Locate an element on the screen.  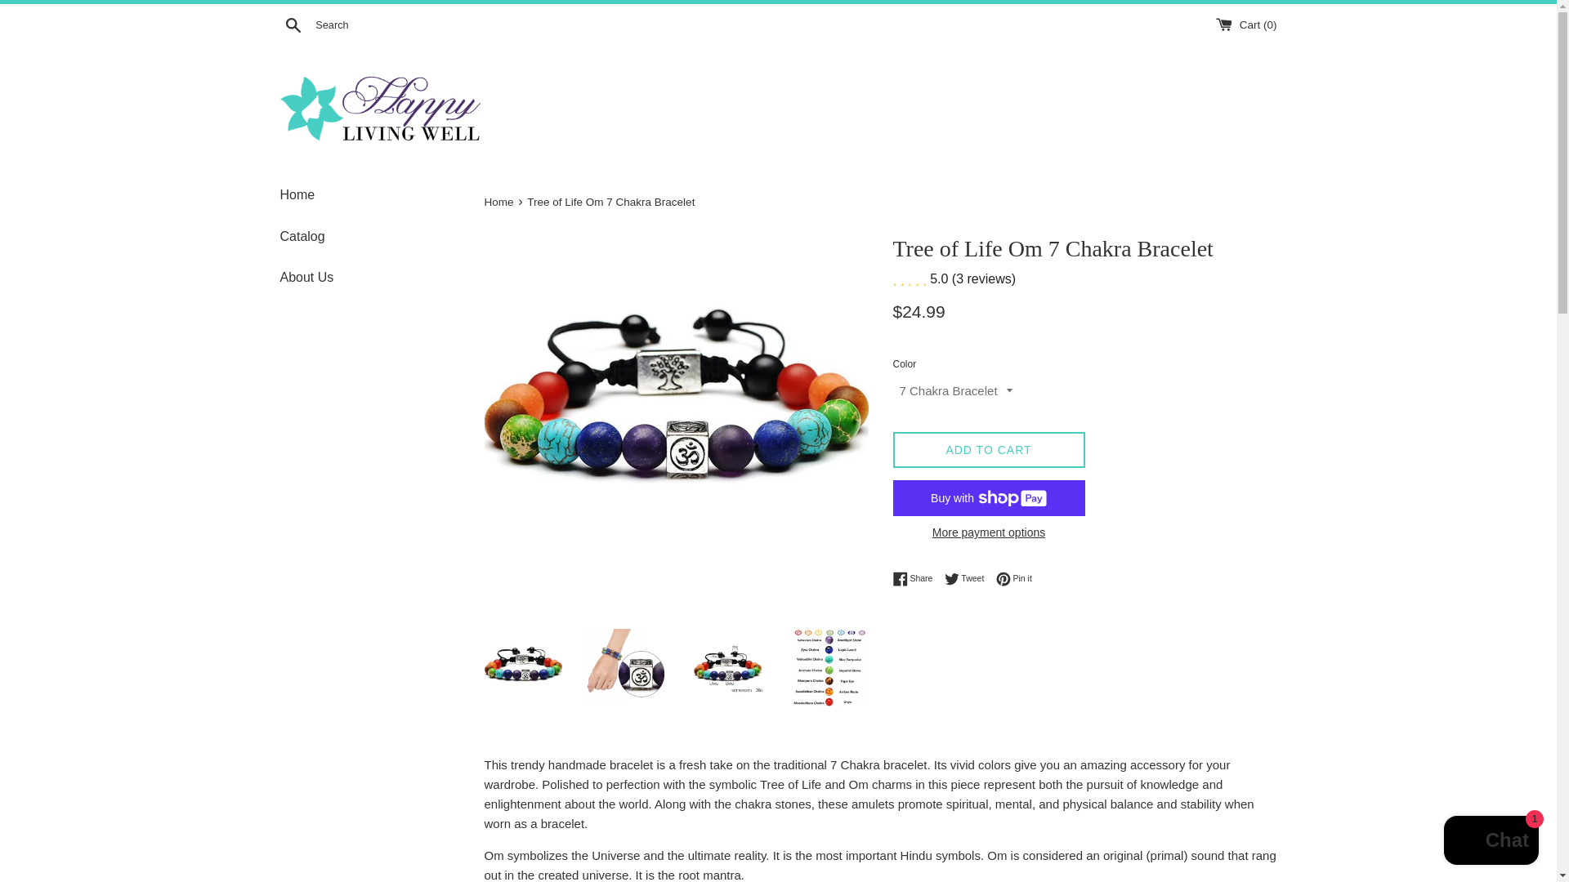
ADD TO CART is located at coordinates (968, 578).